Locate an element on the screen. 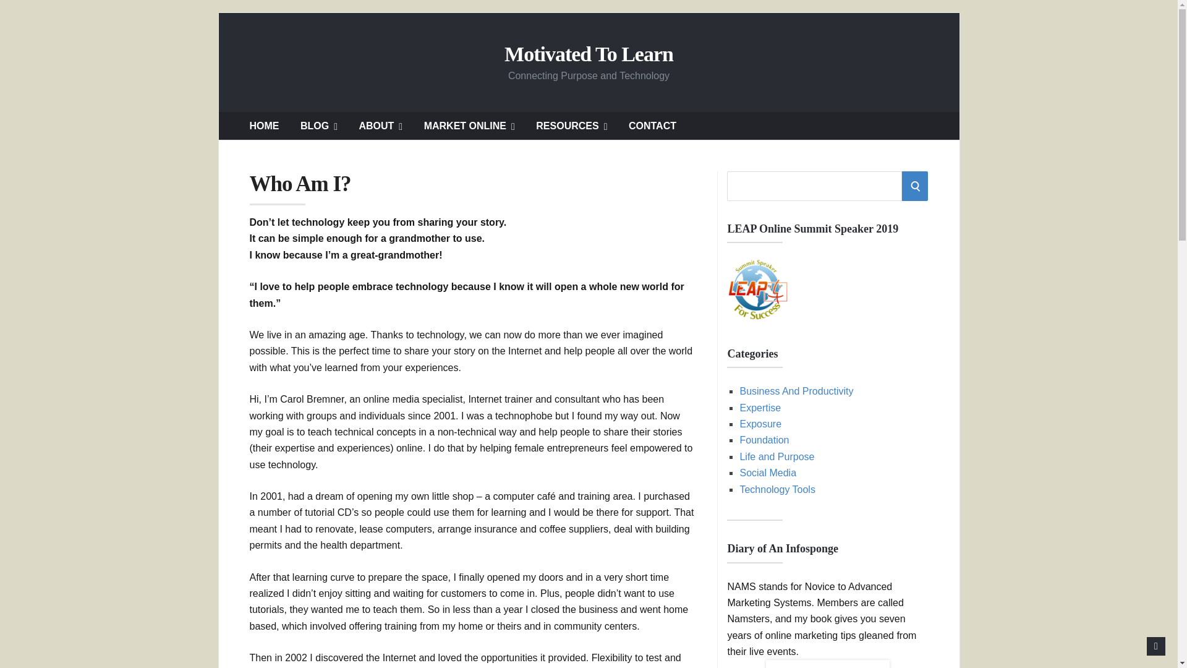 This screenshot has height=668, width=1187. Exposure is located at coordinates (760, 424).